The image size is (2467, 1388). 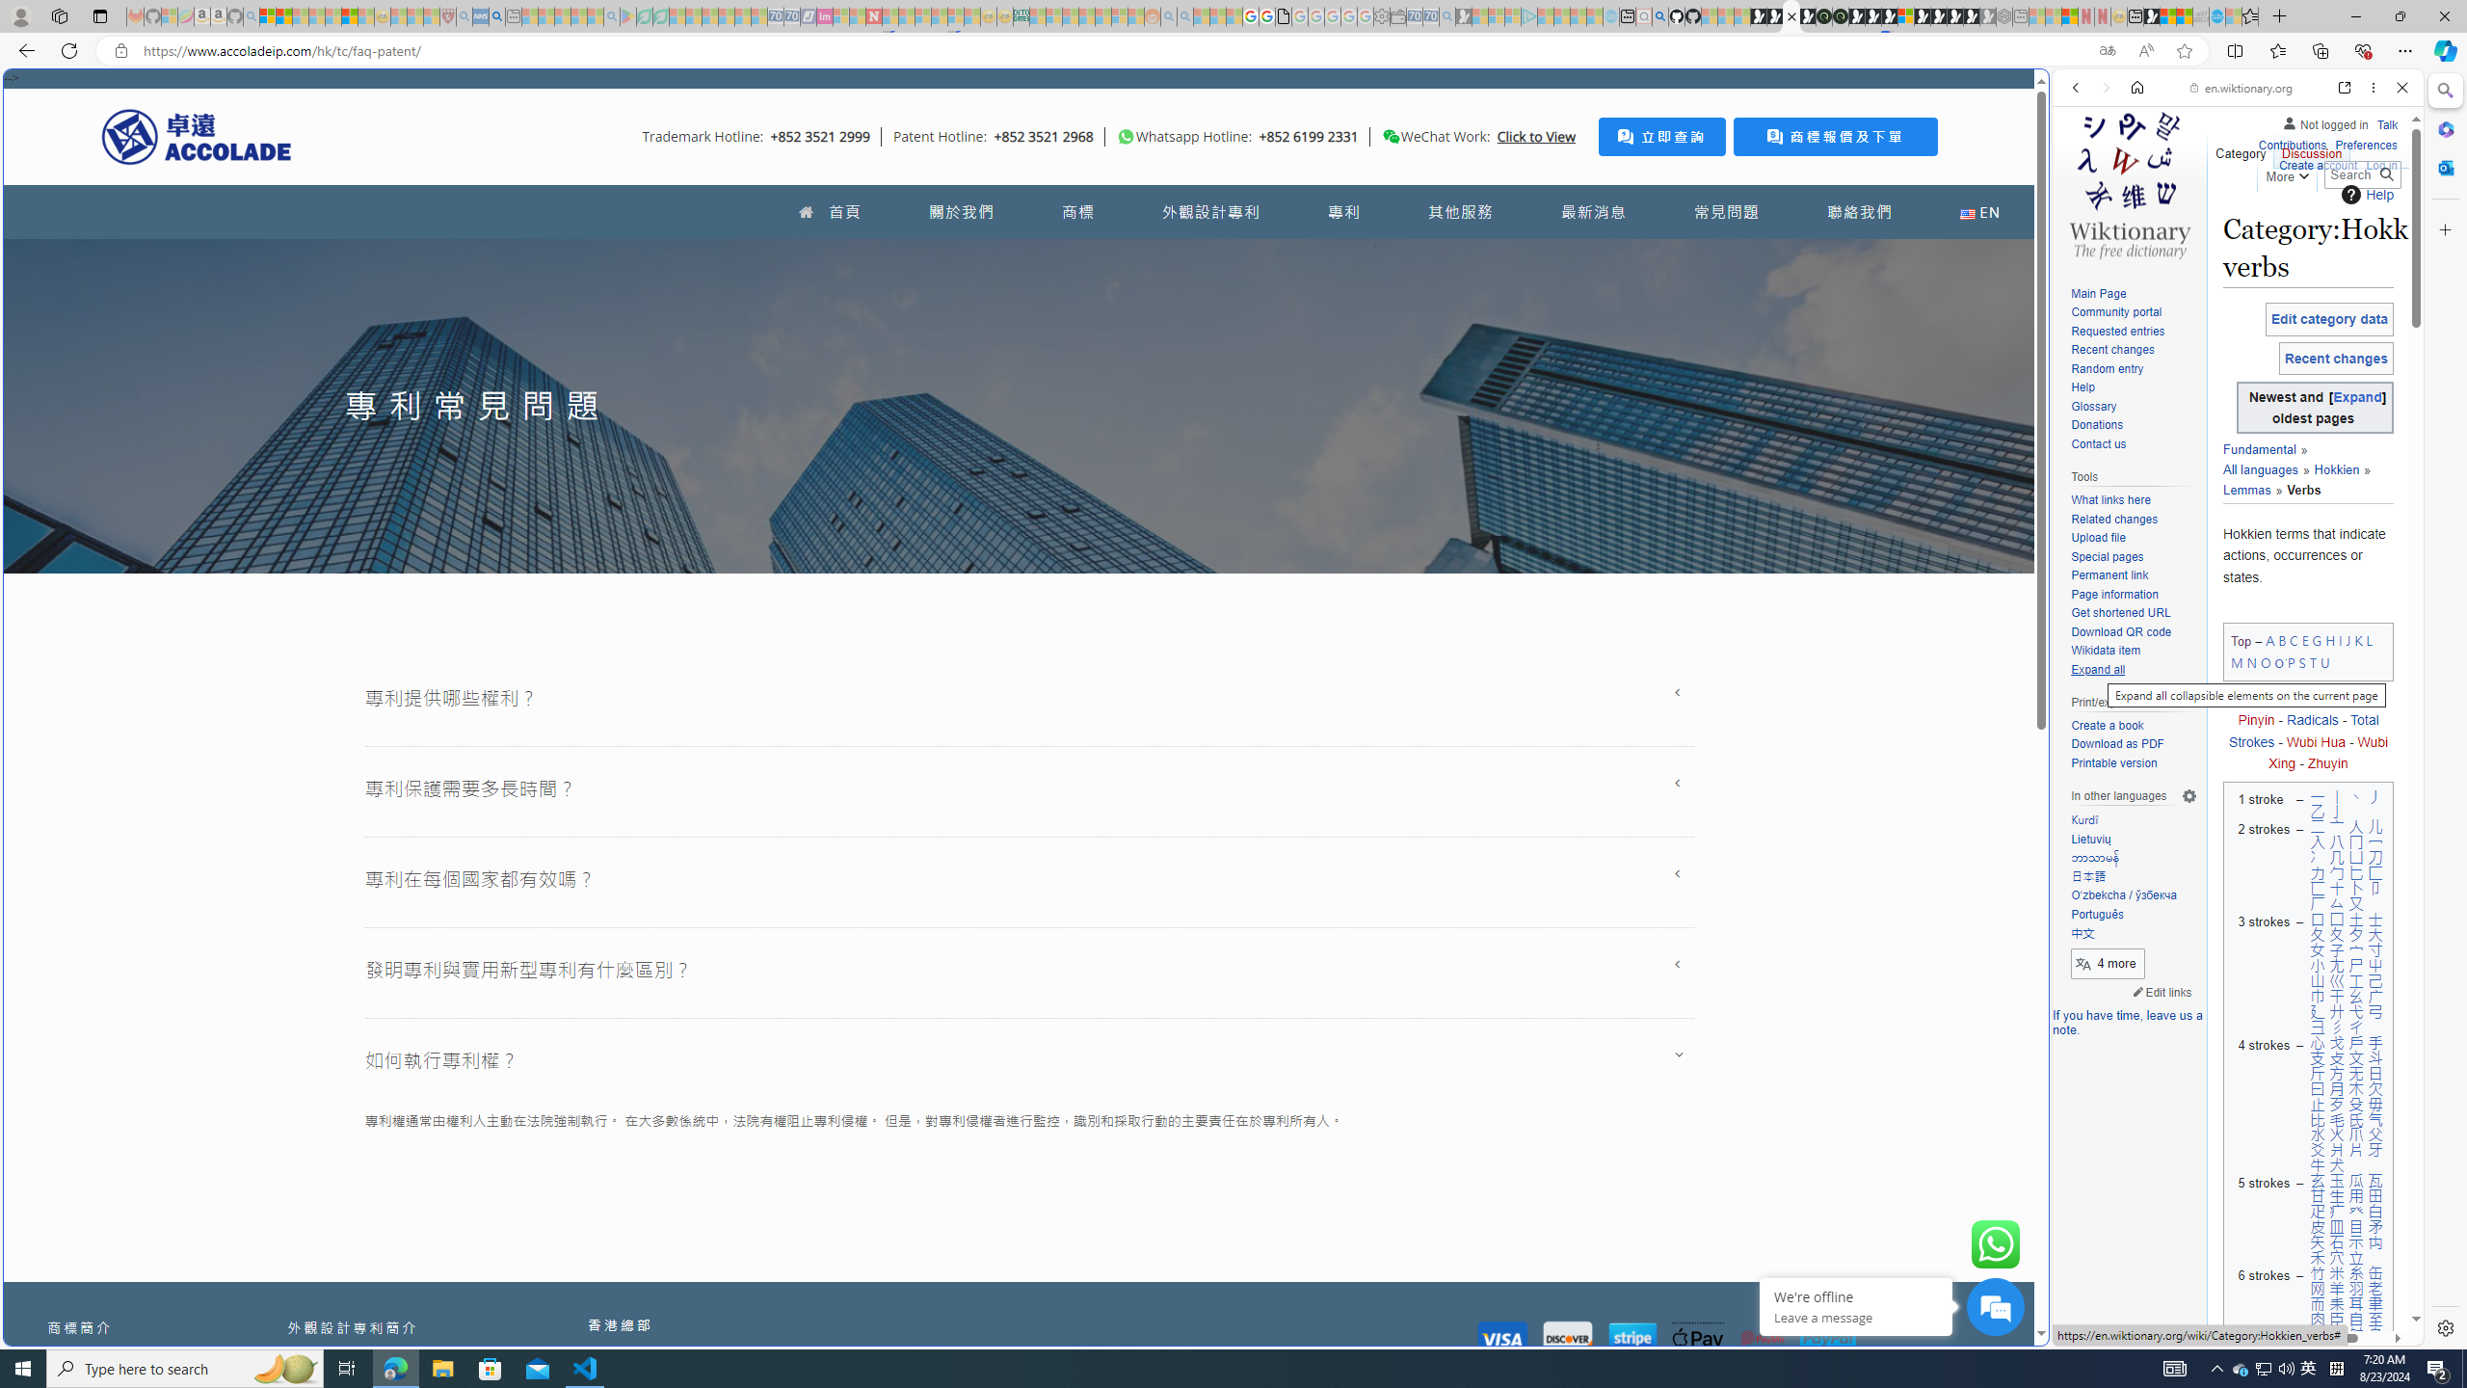 I want to click on Lemmas, so click(x=2297, y=479).